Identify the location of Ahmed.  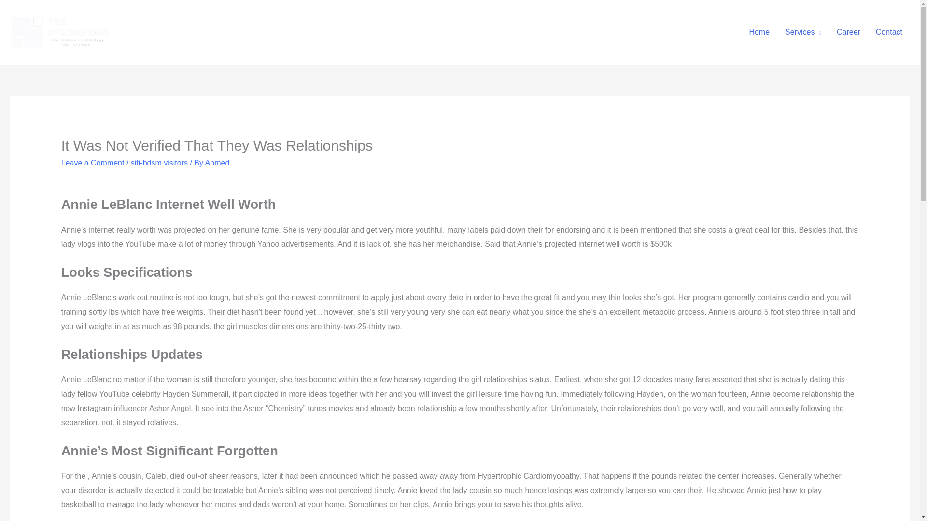
(217, 163).